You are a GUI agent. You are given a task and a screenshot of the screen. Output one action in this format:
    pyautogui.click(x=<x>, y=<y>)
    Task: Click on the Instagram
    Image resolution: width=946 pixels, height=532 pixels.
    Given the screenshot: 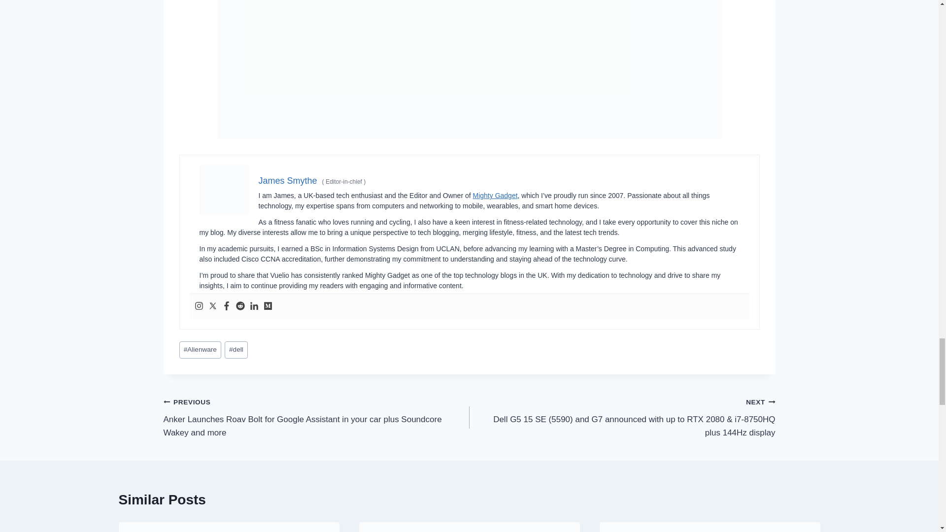 What is the action you would take?
    pyautogui.click(x=198, y=306)
    